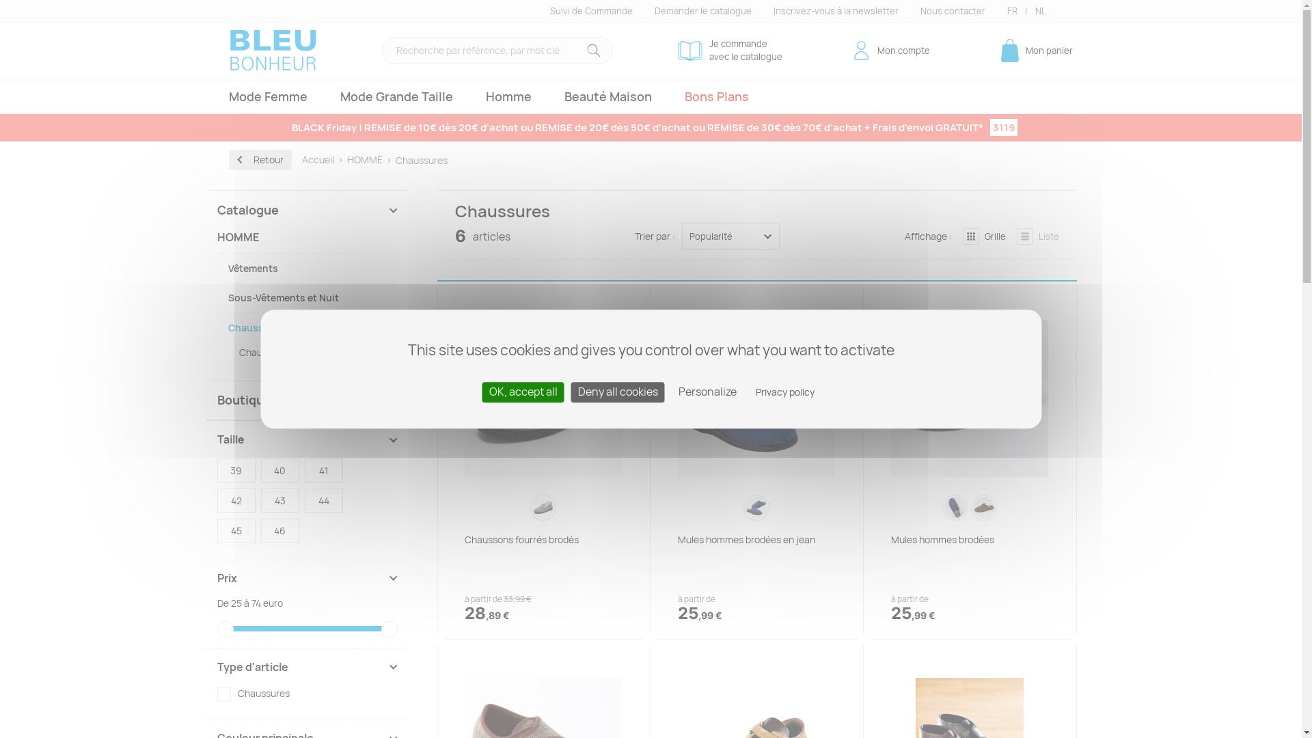 The width and height of the screenshot is (1312, 738). Describe the element at coordinates (307, 241) in the screenshot. I see `HOMME` at that location.